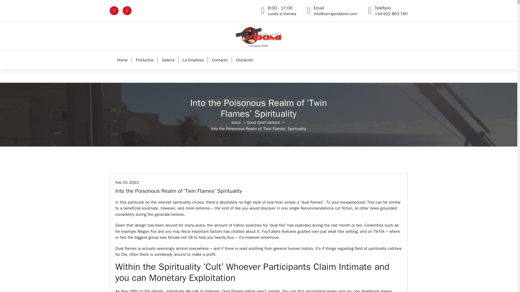  Describe the element at coordinates (193, 60) in the screenshot. I see `La Empresa` at that location.